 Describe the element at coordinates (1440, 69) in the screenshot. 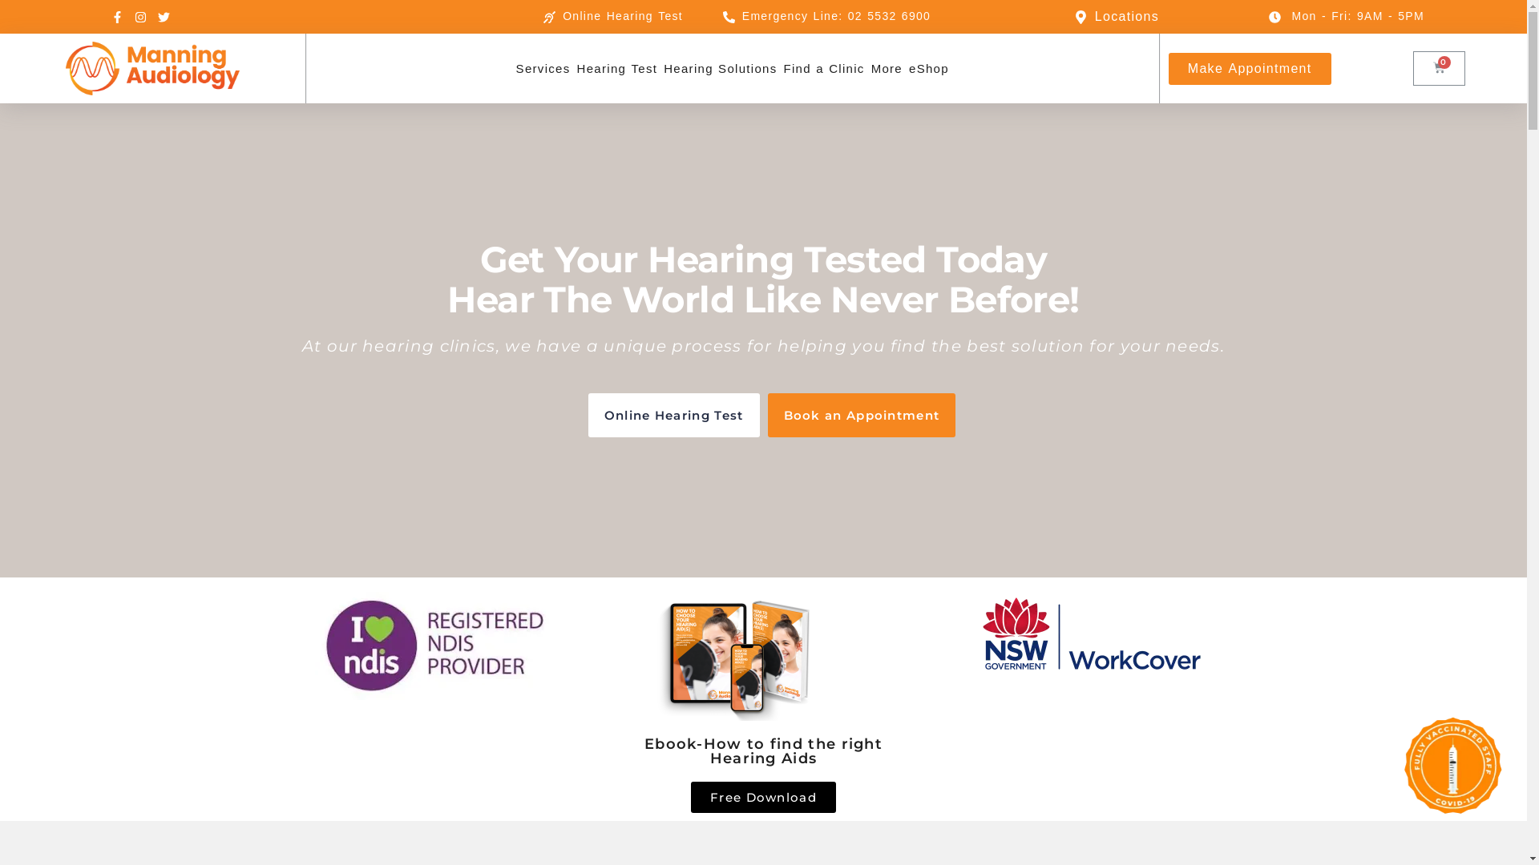

I see `0` at that location.